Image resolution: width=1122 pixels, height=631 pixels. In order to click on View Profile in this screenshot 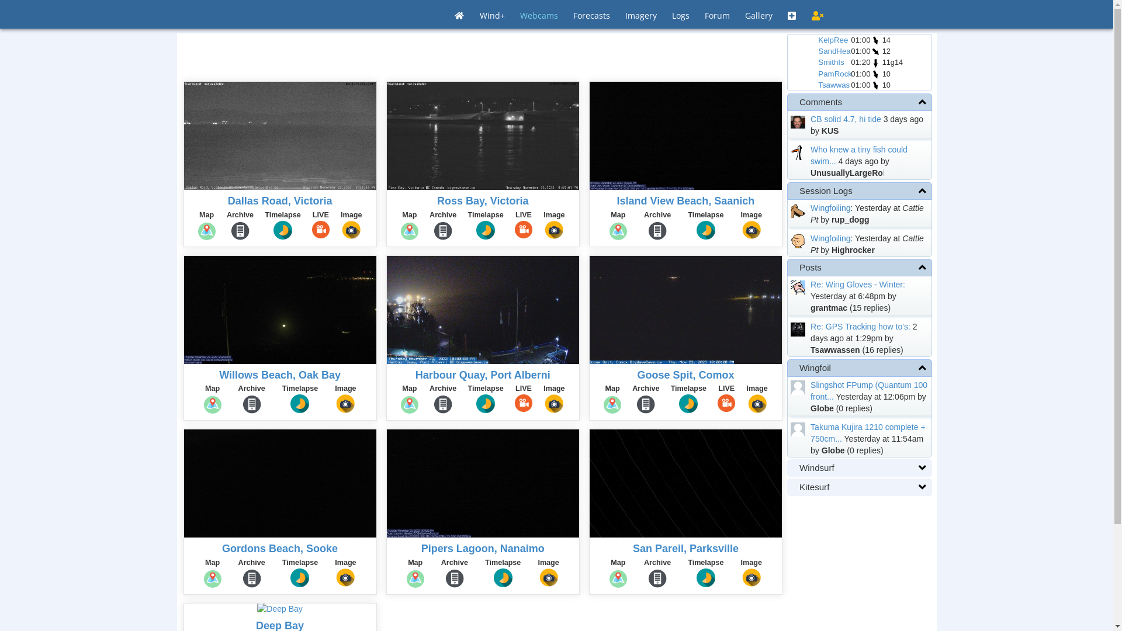, I will do `click(798, 388)`.